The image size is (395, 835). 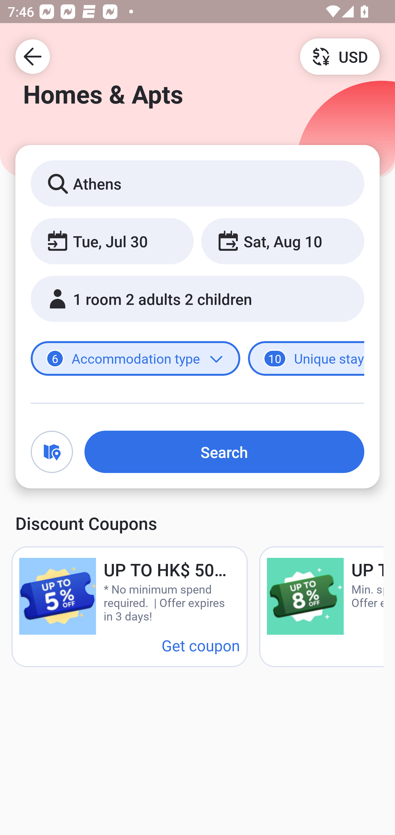 I want to click on Search, so click(x=224, y=452).